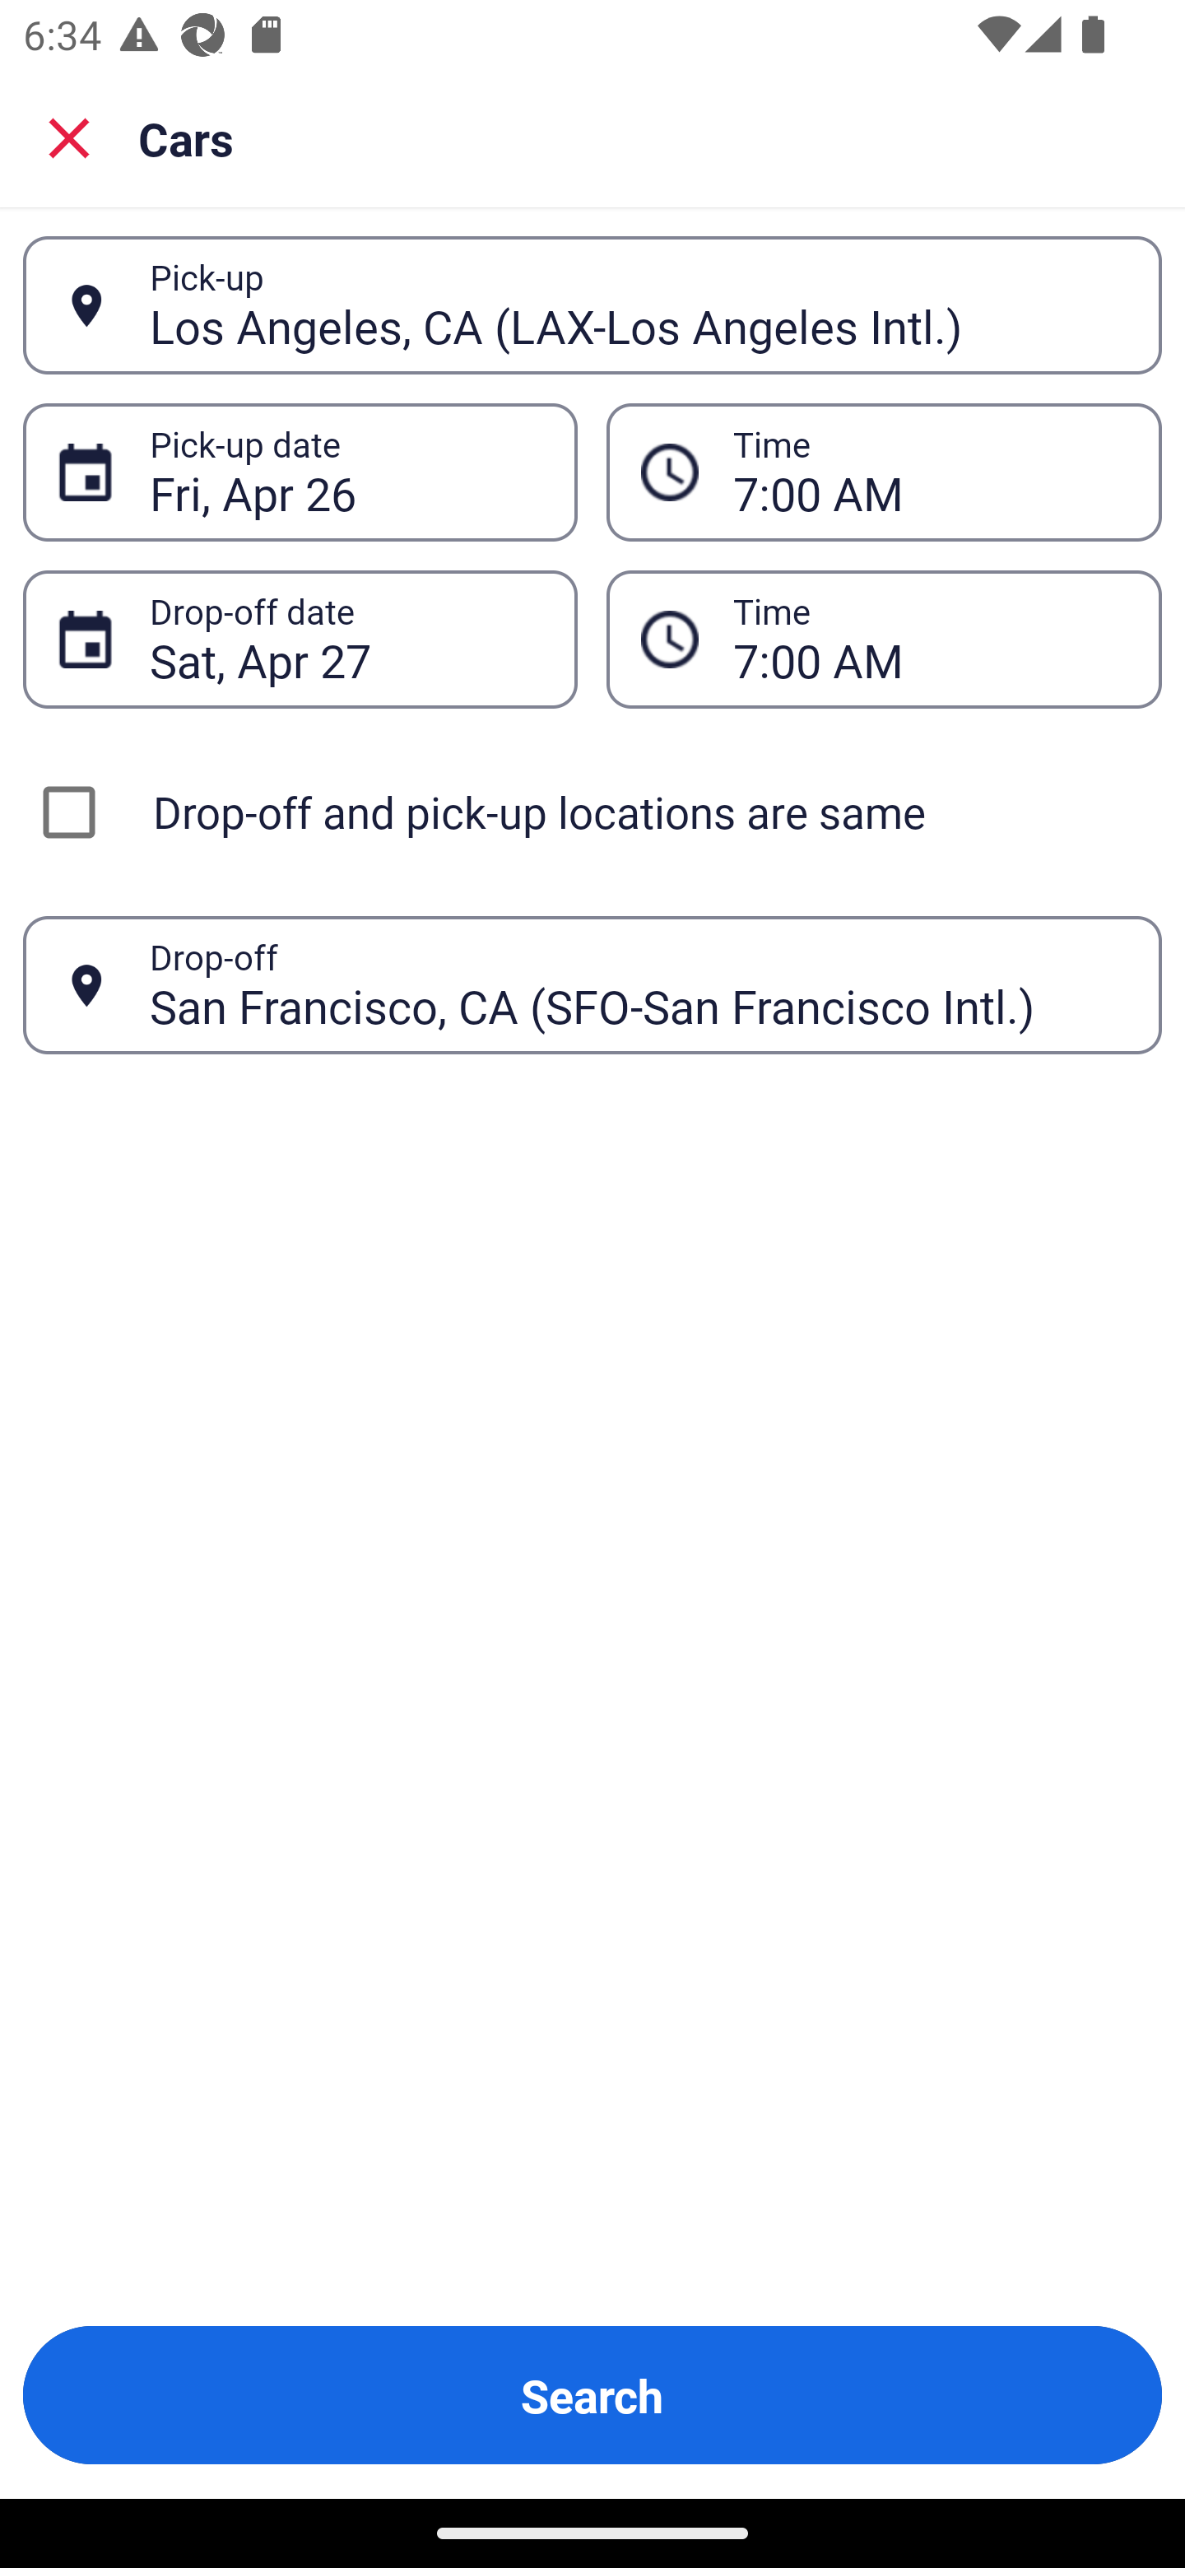  I want to click on San Francisco, CA (SFO-San Francisco Intl.), so click(638, 984).